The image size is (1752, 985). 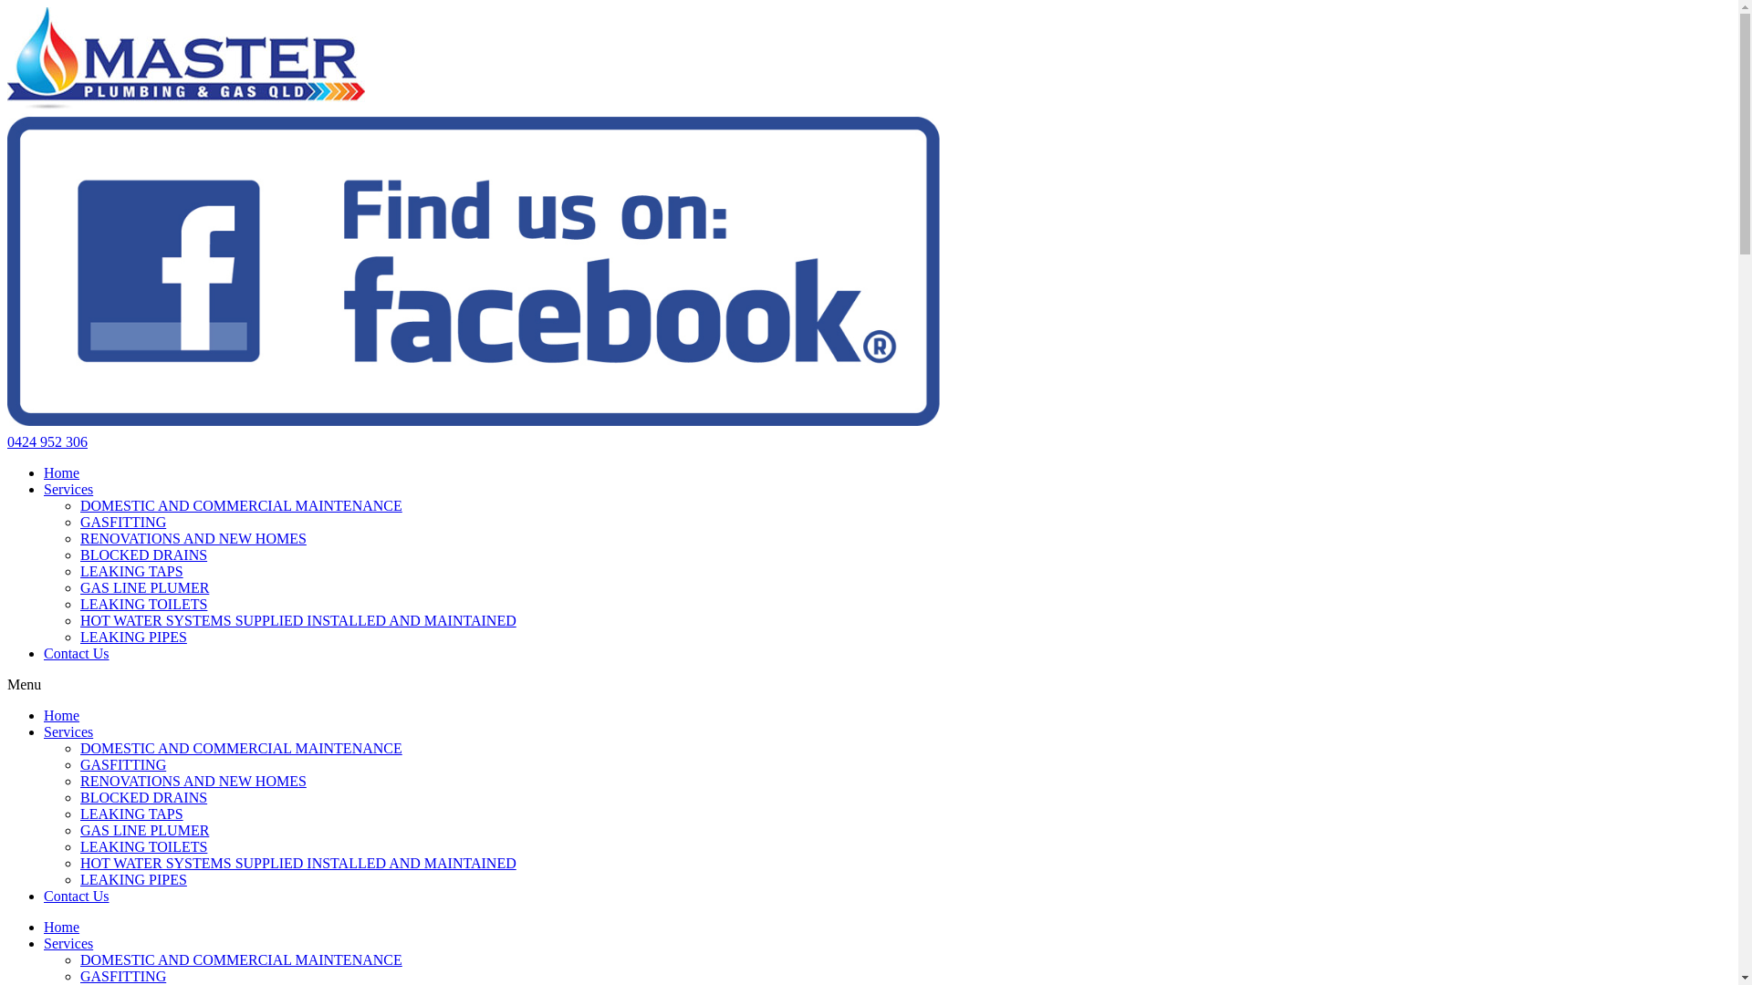 I want to click on Contact Us, so click(x=77, y=896).